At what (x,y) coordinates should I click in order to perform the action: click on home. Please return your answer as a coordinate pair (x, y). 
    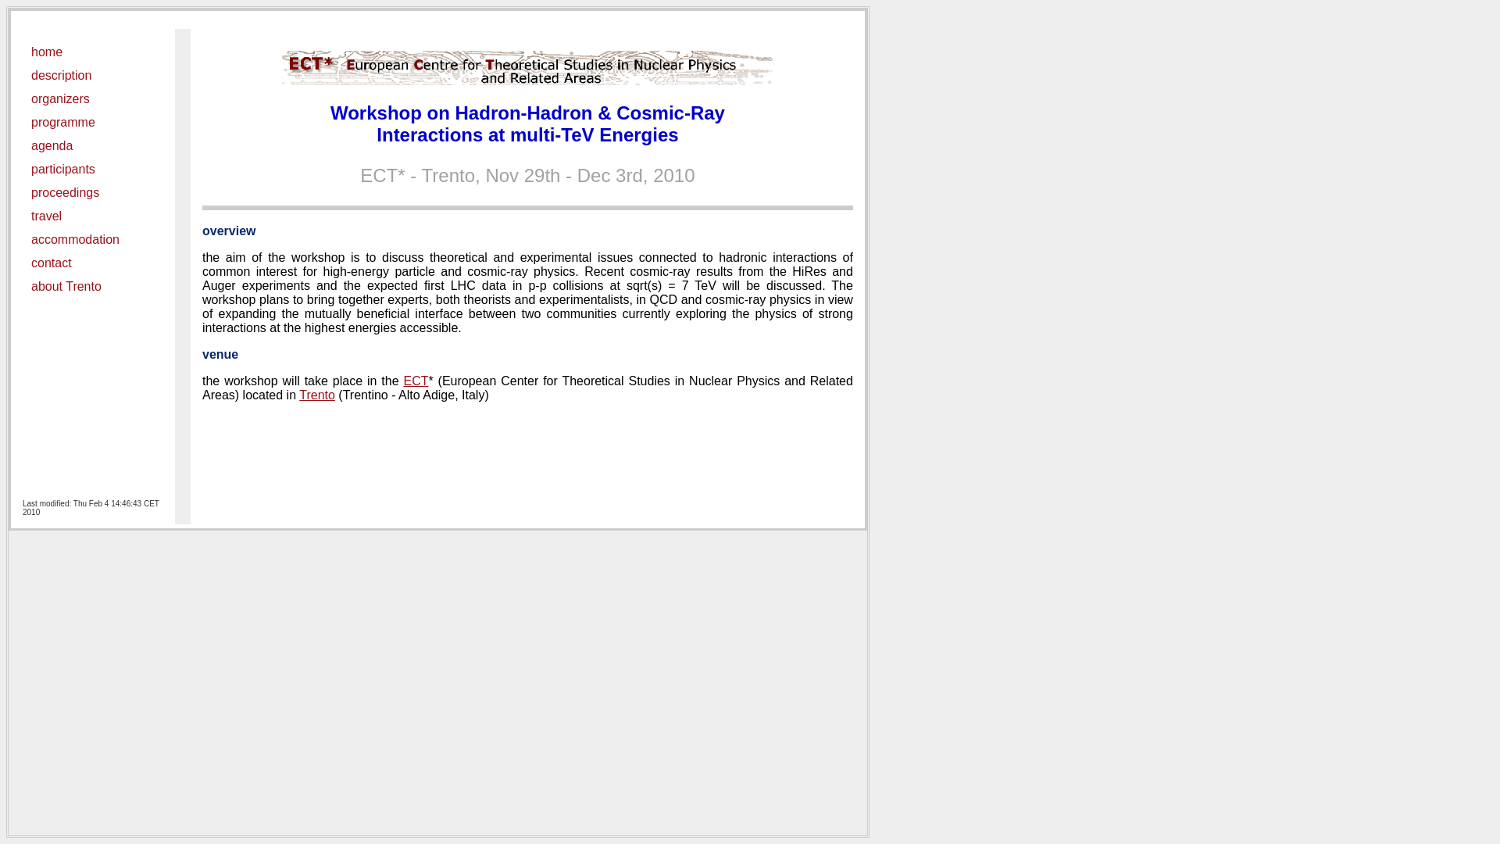
    Looking at the image, I should click on (93, 52).